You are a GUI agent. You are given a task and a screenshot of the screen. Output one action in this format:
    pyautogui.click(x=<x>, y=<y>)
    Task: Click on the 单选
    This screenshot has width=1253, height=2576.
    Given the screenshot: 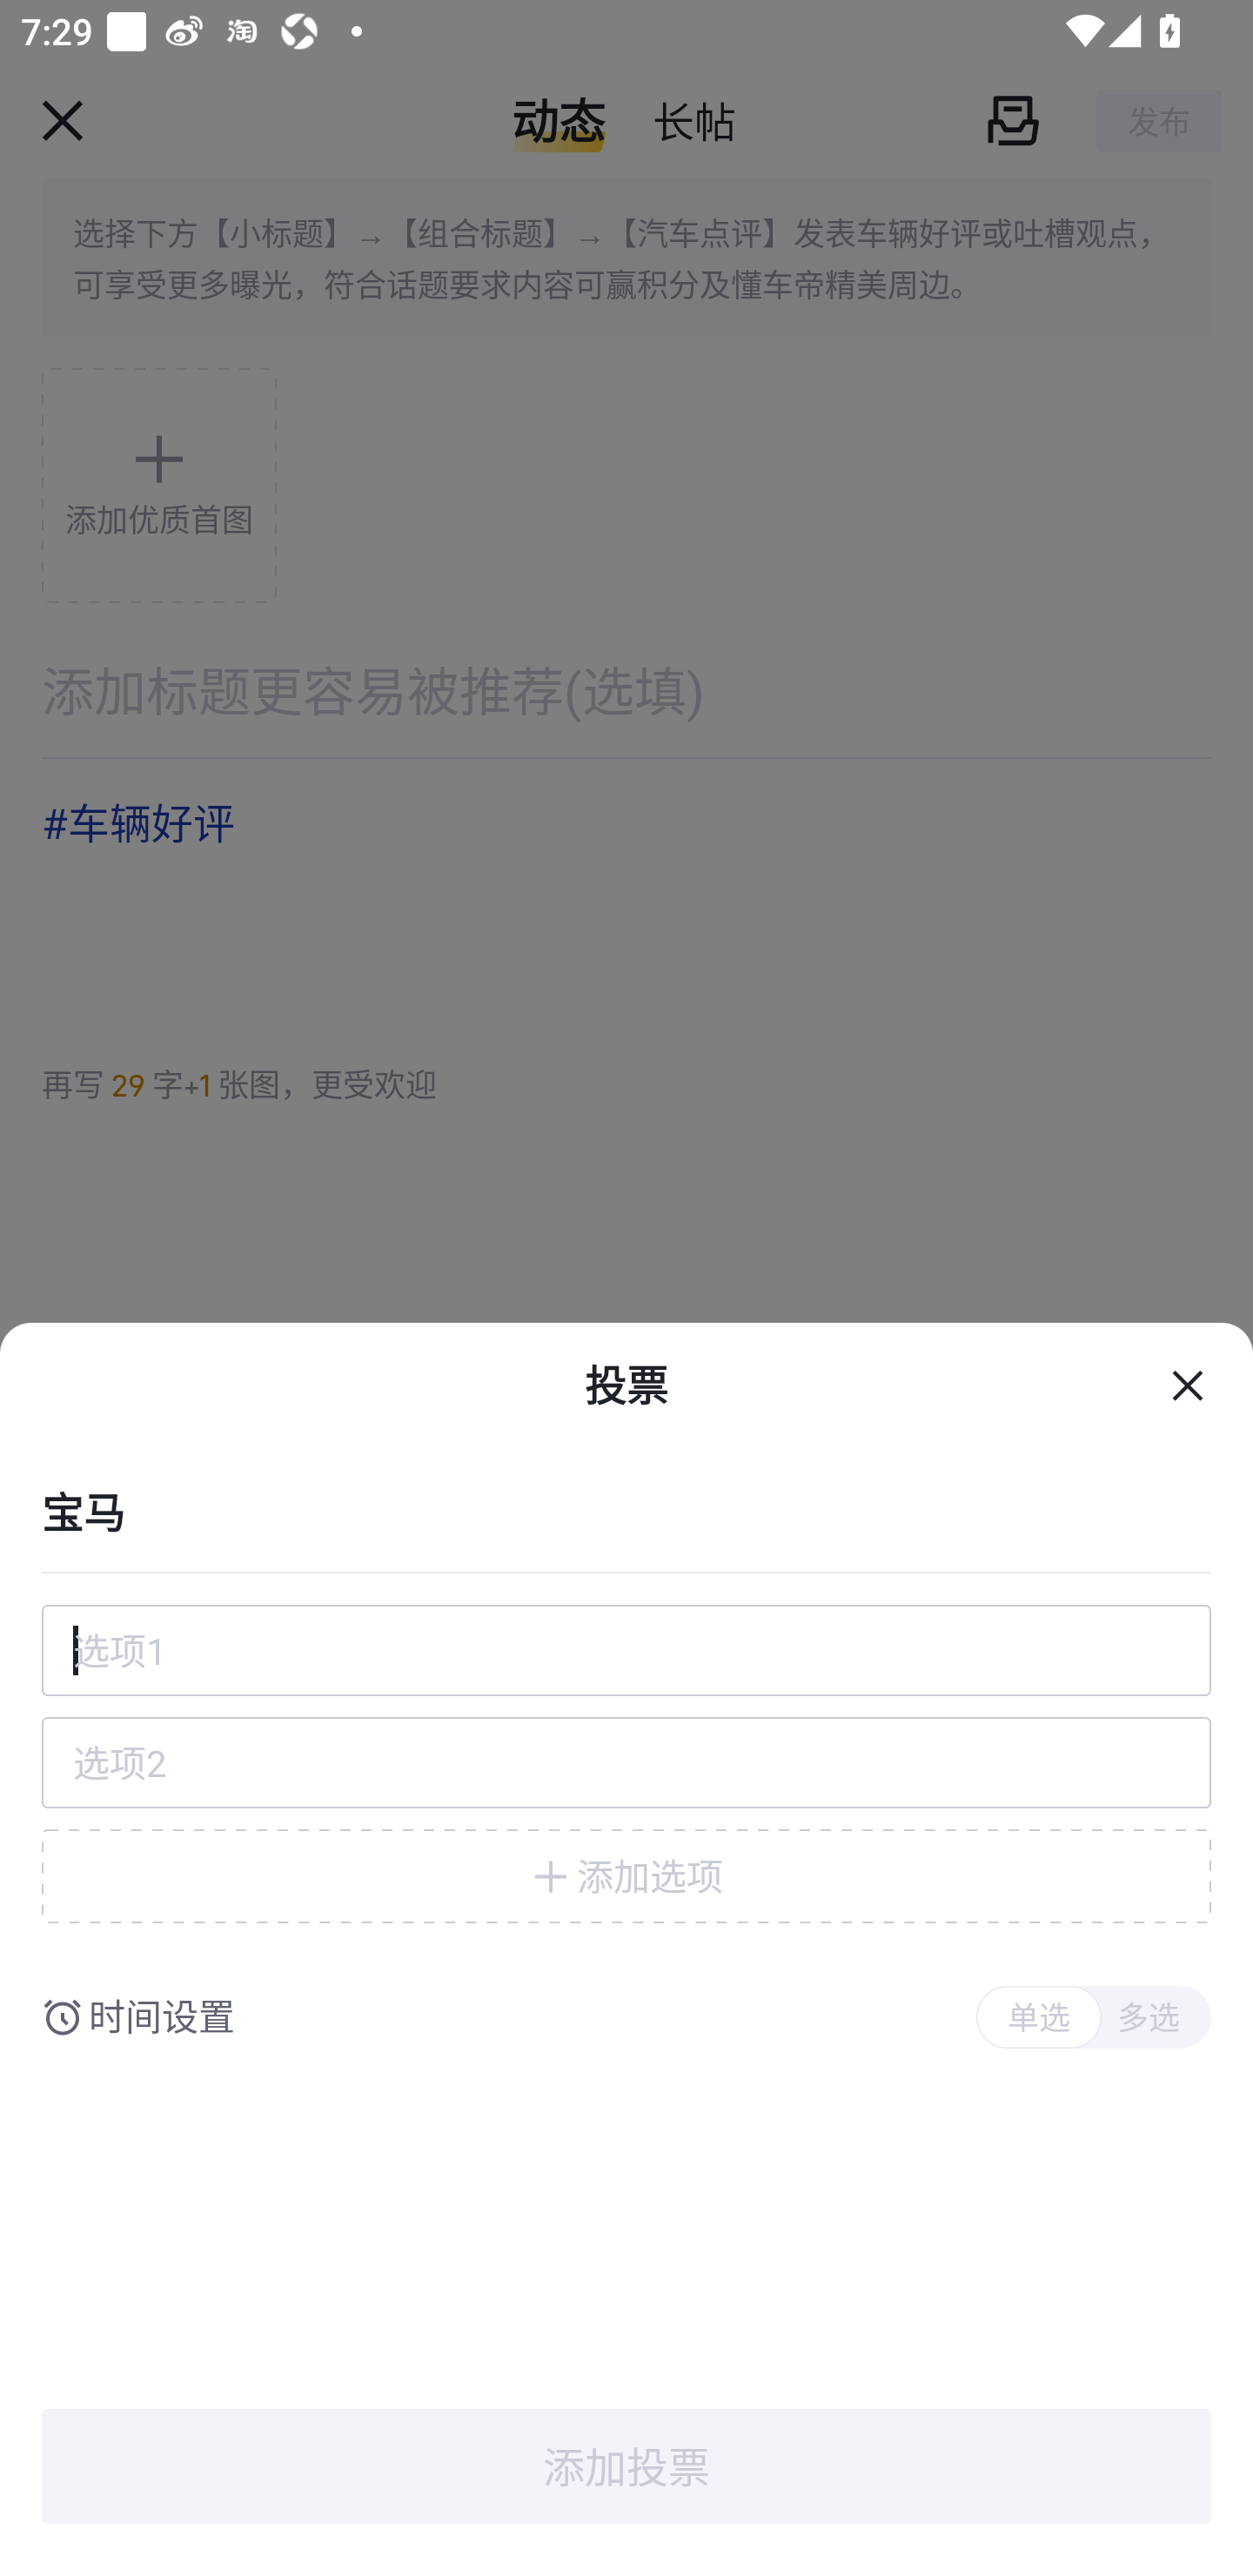 What is the action you would take?
    pyautogui.click(x=1038, y=2017)
    